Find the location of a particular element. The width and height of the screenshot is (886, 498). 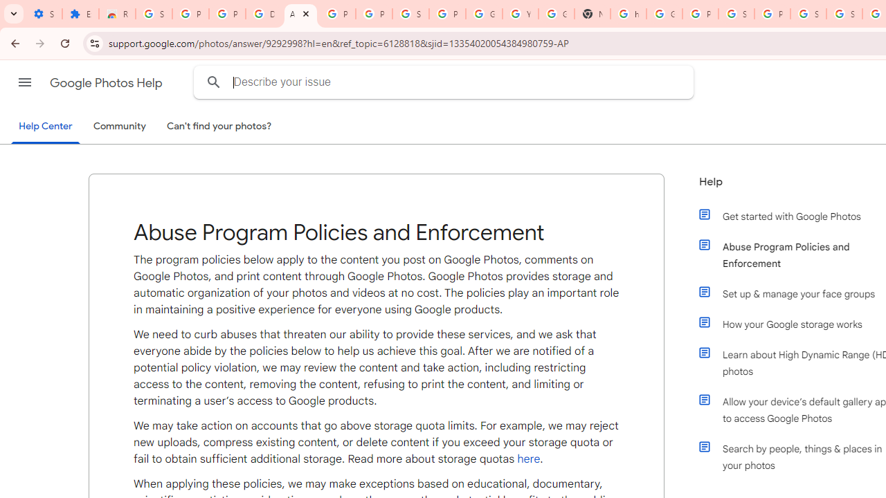

Search Help Center is located at coordinates (214, 82).